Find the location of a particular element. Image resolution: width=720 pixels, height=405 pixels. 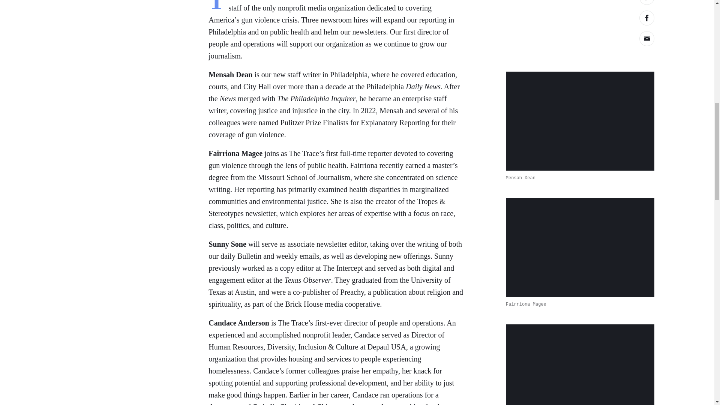

Share on Facebook is located at coordinates (646, 18).